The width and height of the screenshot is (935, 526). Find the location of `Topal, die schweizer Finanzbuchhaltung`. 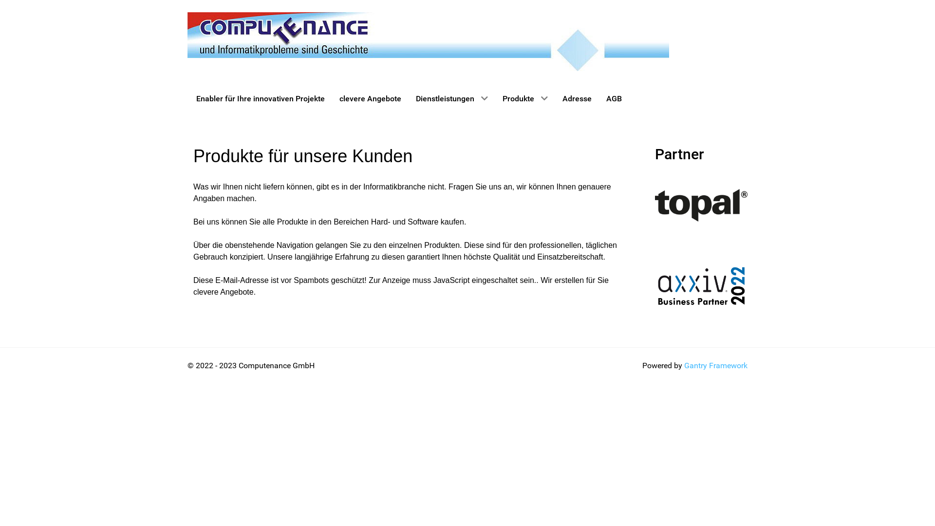

Topal, die schweizer Finanzbuchhaltung is located at coordinates (701, 206).